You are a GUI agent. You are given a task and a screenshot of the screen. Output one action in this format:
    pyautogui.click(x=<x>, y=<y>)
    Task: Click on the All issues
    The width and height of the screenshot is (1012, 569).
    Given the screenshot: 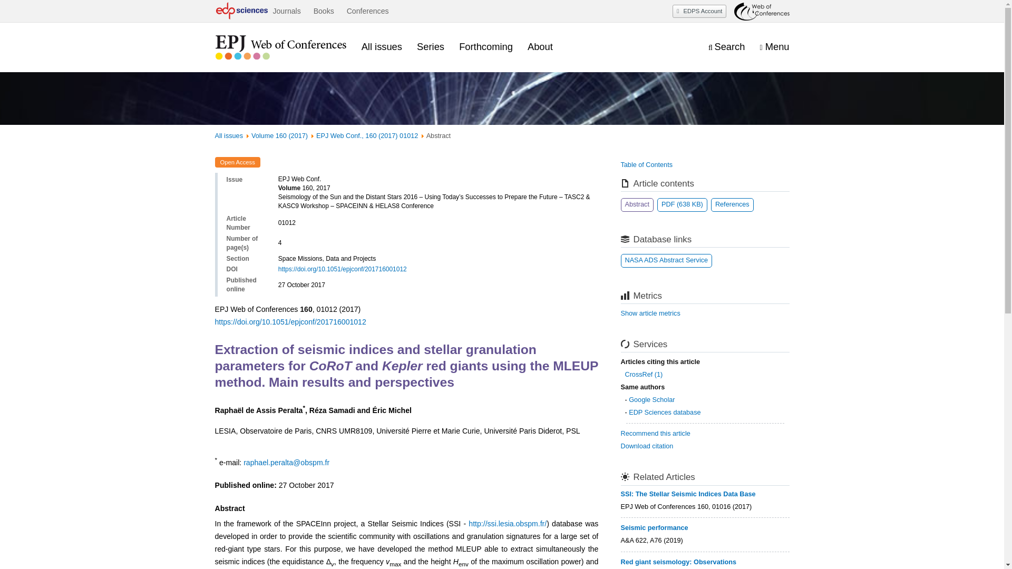 What is the action you would take?
    pyautogui.click(x=229, y=135)
    